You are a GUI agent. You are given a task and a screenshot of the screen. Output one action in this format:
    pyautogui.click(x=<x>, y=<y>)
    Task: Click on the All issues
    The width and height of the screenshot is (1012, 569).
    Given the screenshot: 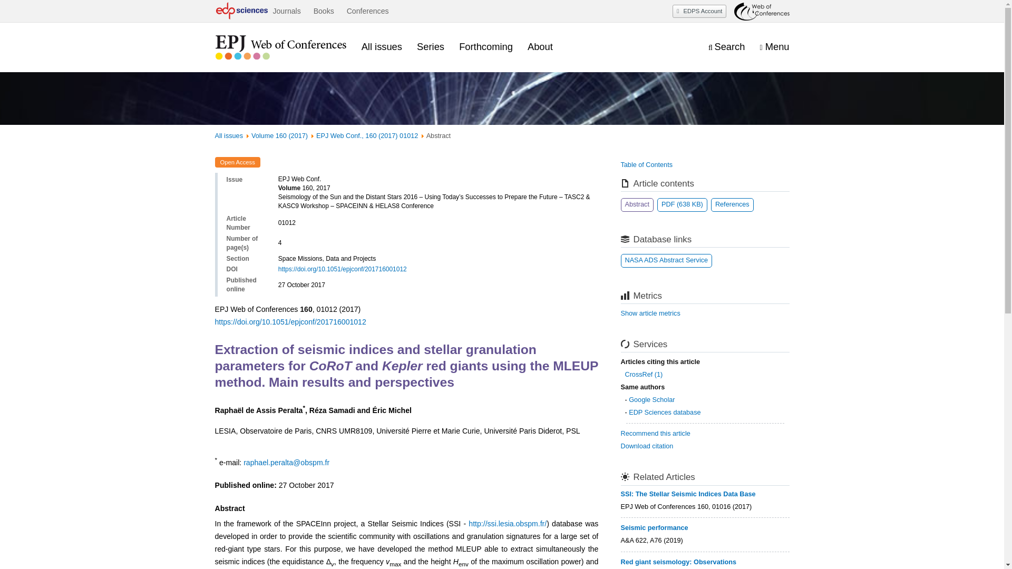 What is the action you would take?
    pyautogui.click(x=229, y=135)
    